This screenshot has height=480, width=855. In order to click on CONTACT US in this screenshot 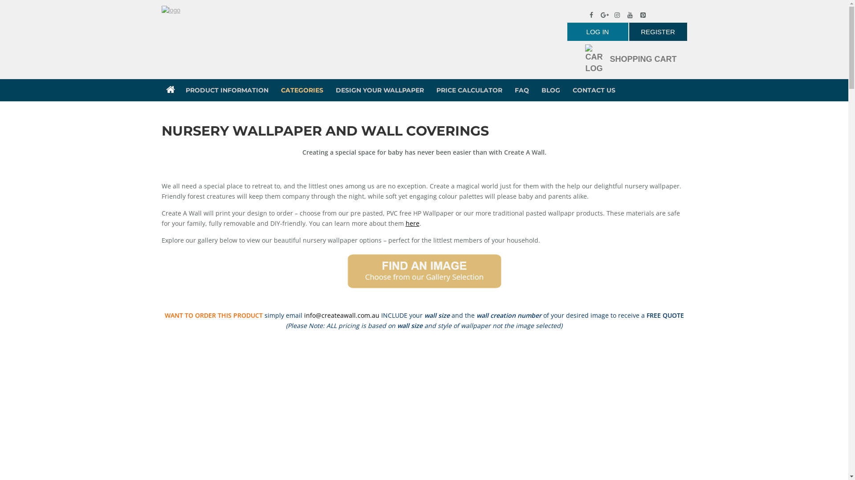, I will do `click(594, 90)`.